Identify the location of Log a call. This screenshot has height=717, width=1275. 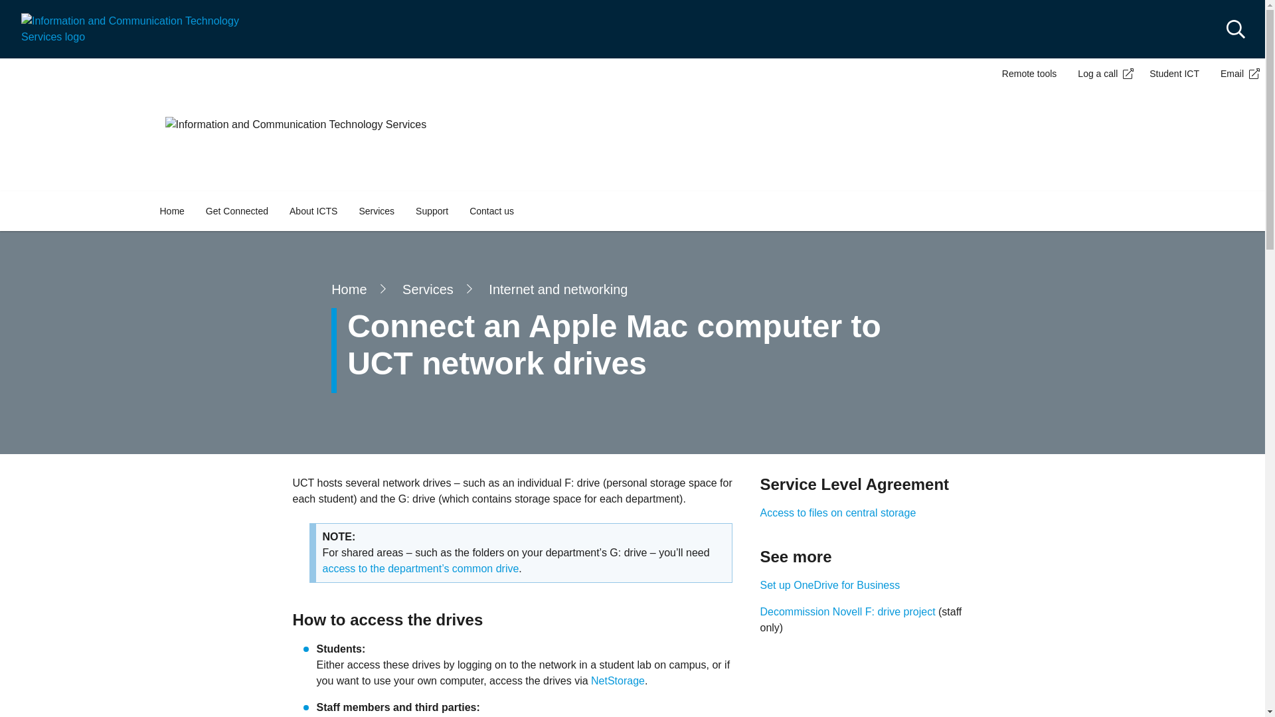
(1102, 73).